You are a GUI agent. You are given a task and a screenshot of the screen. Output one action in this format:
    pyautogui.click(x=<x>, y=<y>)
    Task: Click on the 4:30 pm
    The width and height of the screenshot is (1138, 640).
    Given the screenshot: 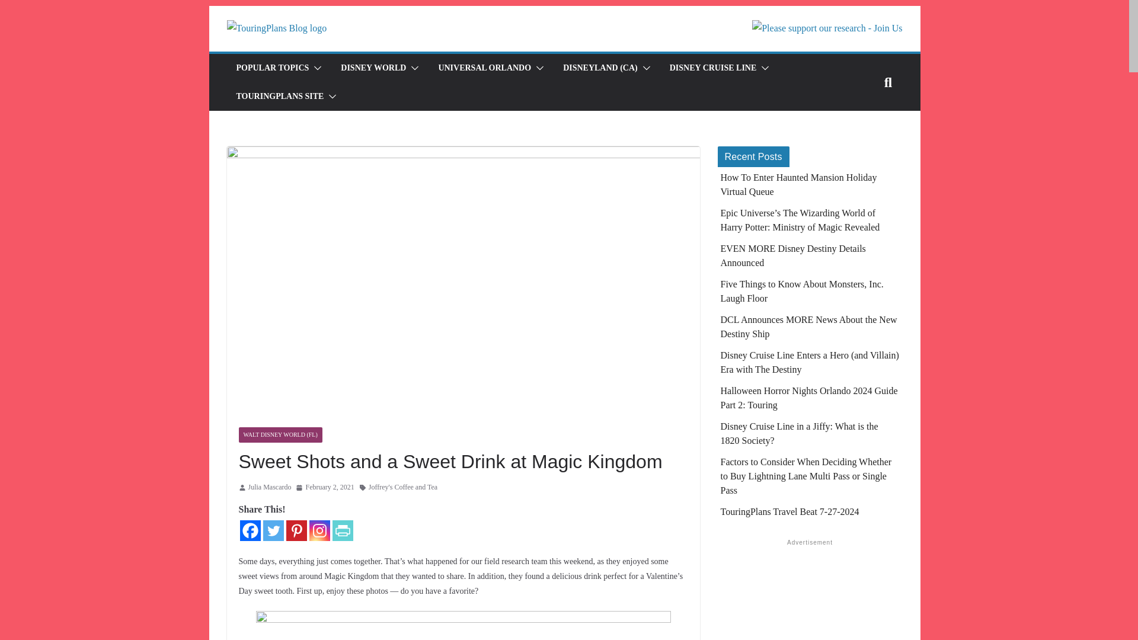 What is the action you would take?
    pyautogui.click(x=325, y=487)
    